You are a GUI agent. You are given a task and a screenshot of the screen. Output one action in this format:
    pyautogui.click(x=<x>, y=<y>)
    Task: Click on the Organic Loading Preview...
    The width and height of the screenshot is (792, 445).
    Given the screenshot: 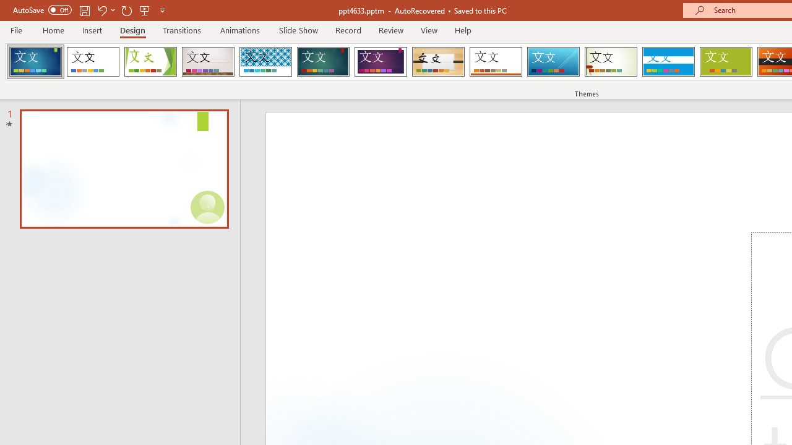 What is the action you would take?
    pyautogui.click(x=438, y=62)
    